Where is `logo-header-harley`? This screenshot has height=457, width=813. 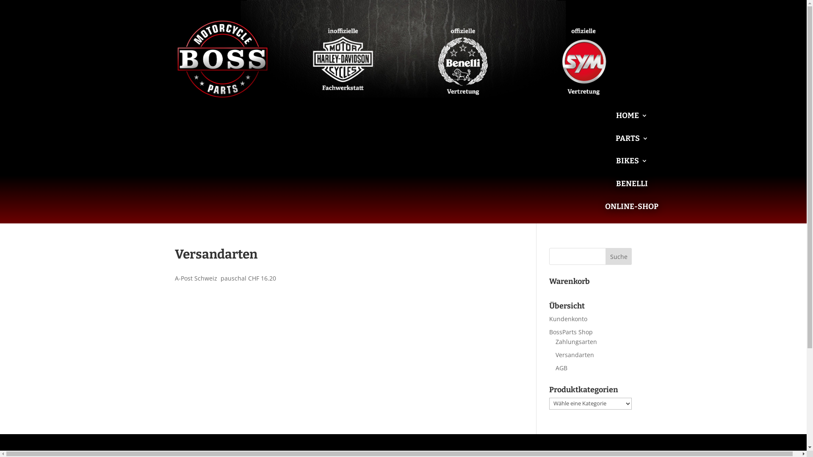 logo-header-harley is located at coordinates (343, 59).